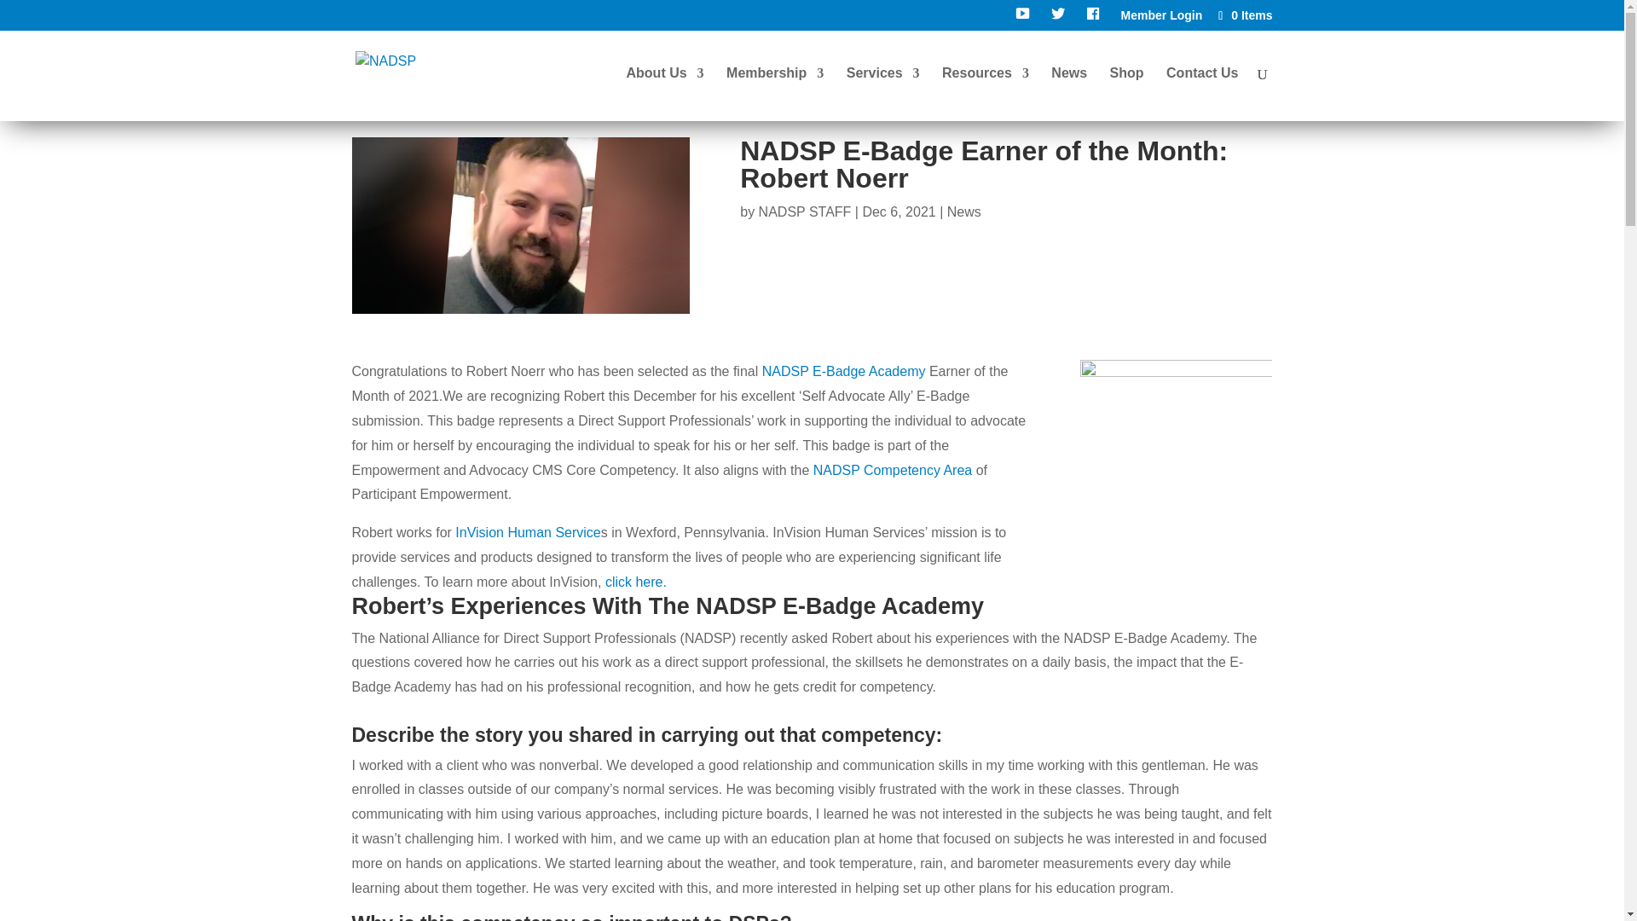  I want to click on NADSP Competency Area, so click(893, 471).